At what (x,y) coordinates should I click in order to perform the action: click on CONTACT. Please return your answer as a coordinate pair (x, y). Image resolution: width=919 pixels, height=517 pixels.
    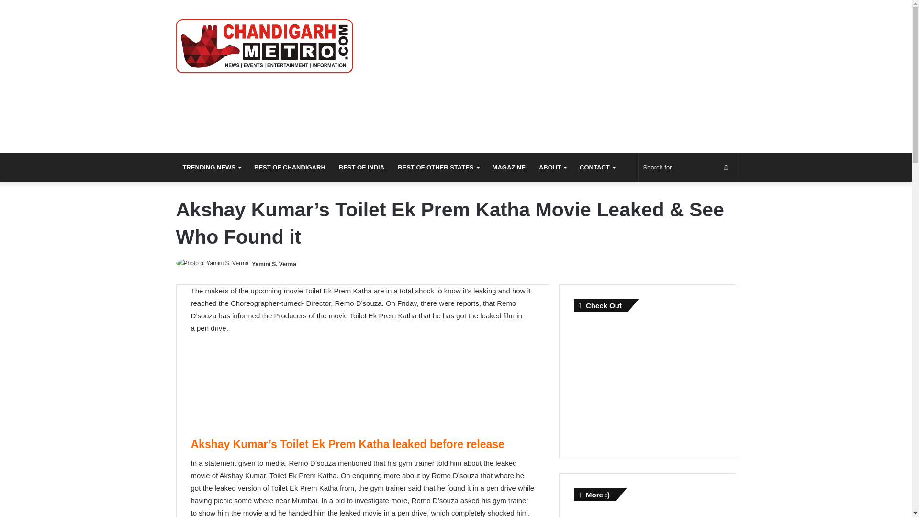
    Looking at the image, I should click on (597, 168).